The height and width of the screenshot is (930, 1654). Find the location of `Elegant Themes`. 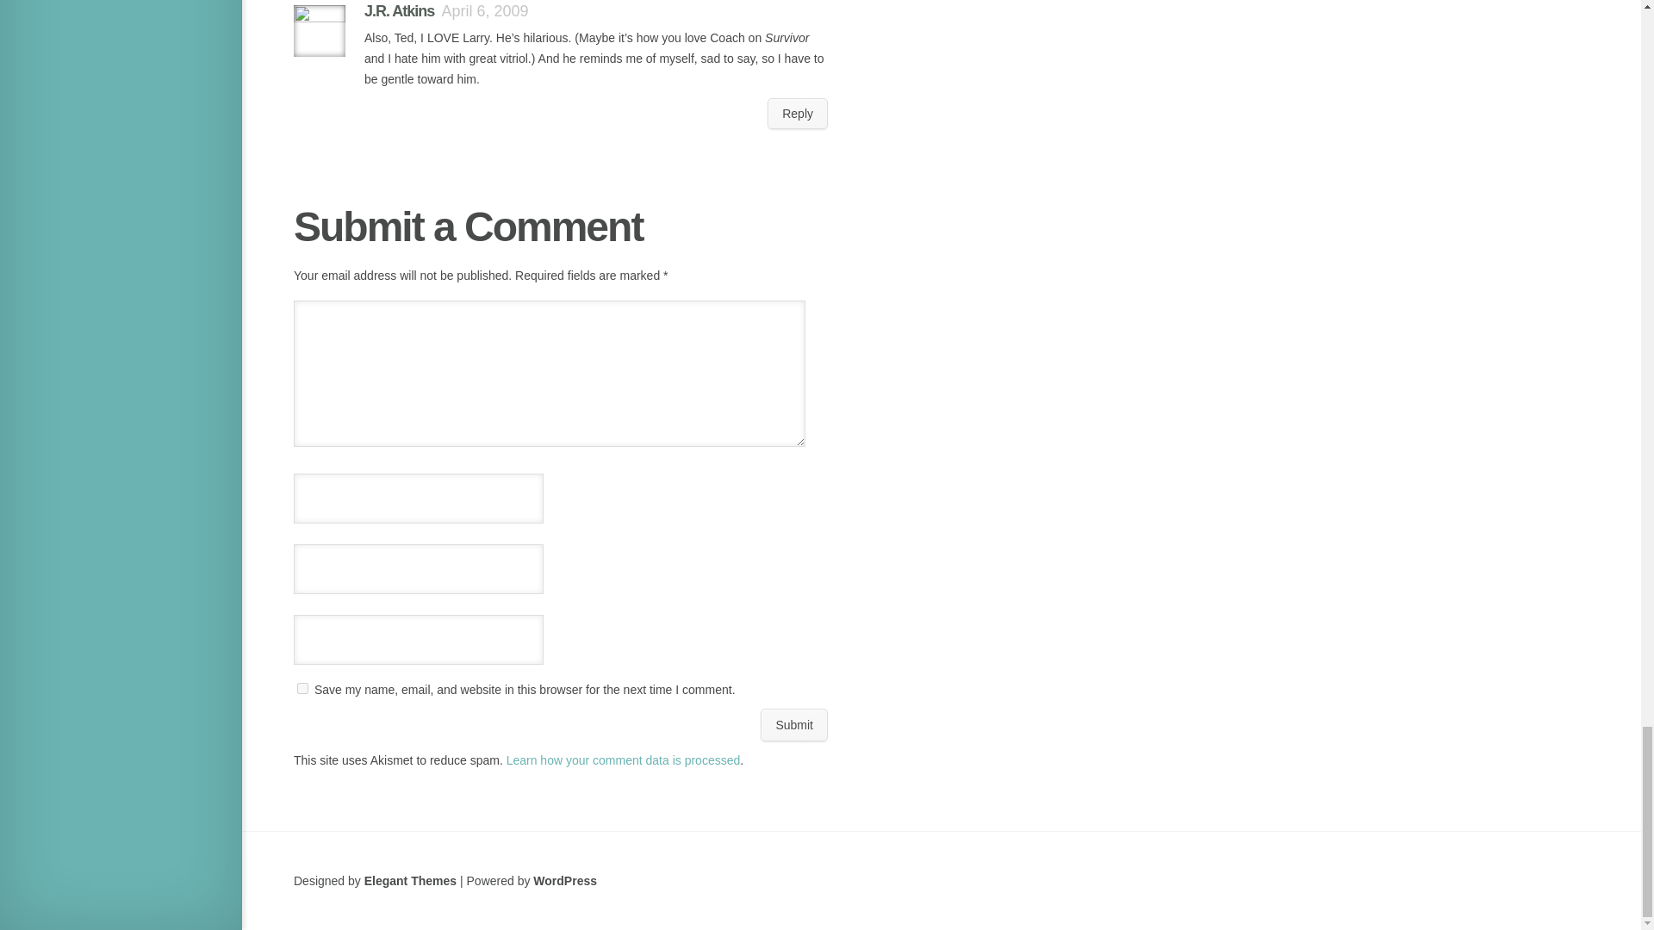

Elegant Themes is located at coordinates (410, 881).